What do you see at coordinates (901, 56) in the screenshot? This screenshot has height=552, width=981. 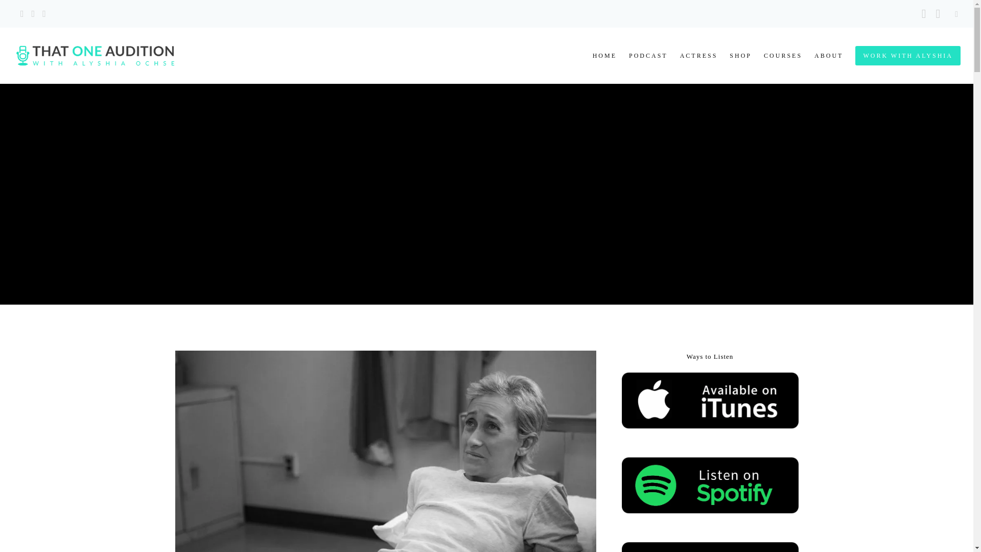 I see `WORK WITH ALYSHIA` at bounding box center [901, 56].